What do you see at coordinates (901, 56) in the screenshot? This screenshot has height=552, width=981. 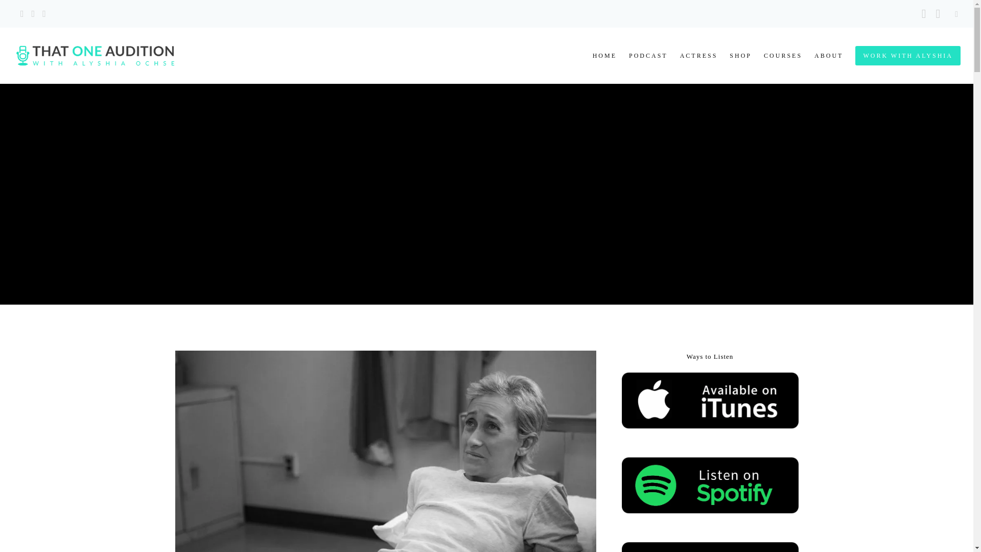 I see `WORK WITH ALYSHIA` at bounding box center [901, 56].